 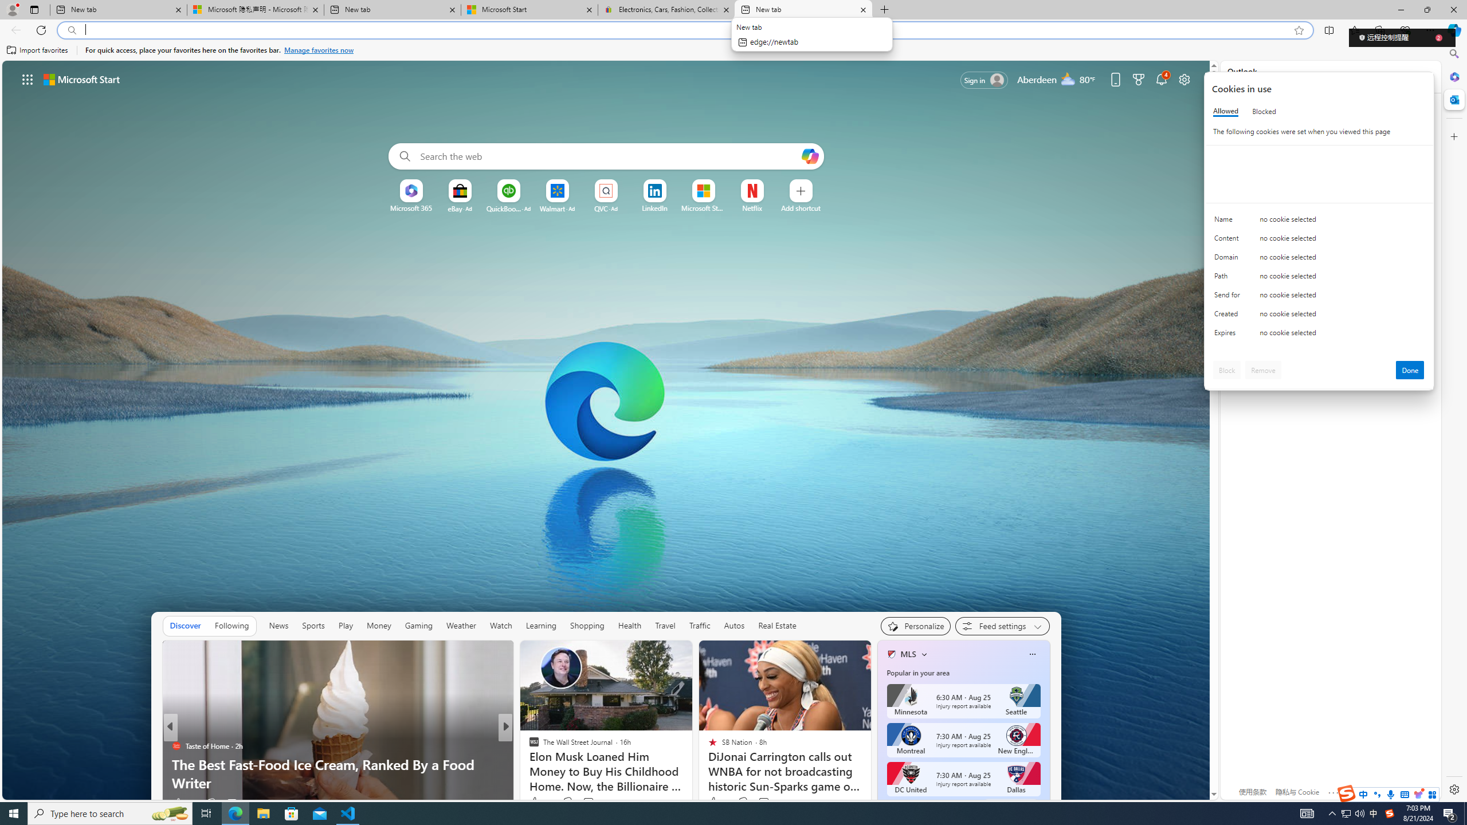 What do you see at coordinates (345, 626) in the screenshot?
I see `Play` at bounding box center [345, 626].